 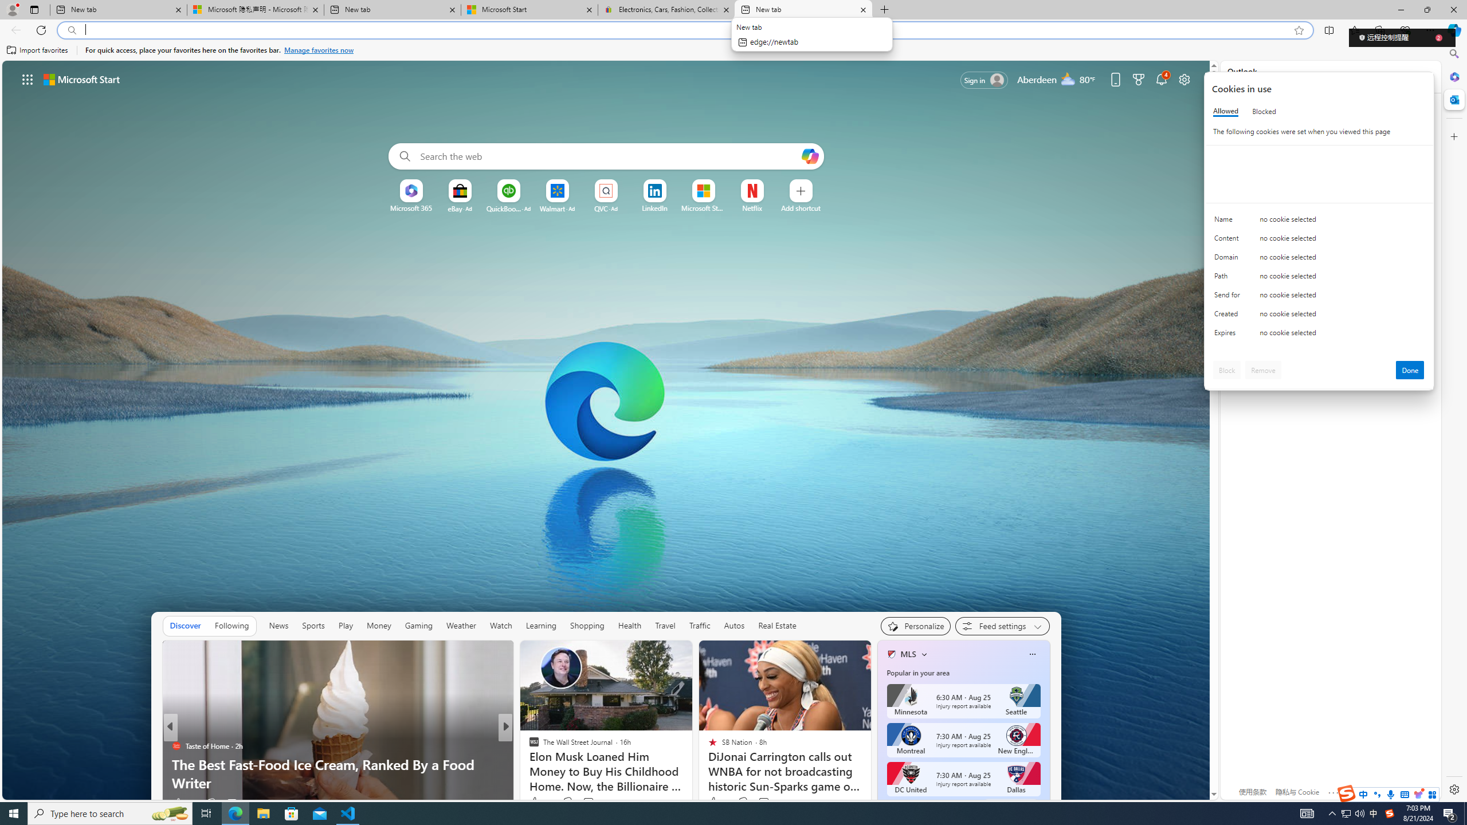 What do you see at coordinates (345, 626) in the screenshot?
I see `Play` at bounding box center [345, 626].